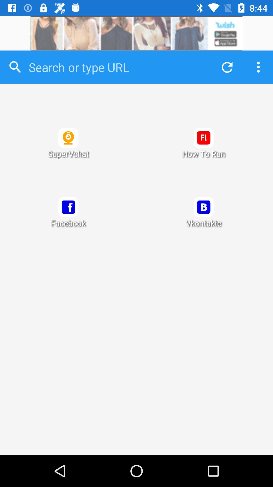 The image size is (273, 487). Describe the element at coordinates (136, 33) in the screenshot. I see `advertisement` at that location.